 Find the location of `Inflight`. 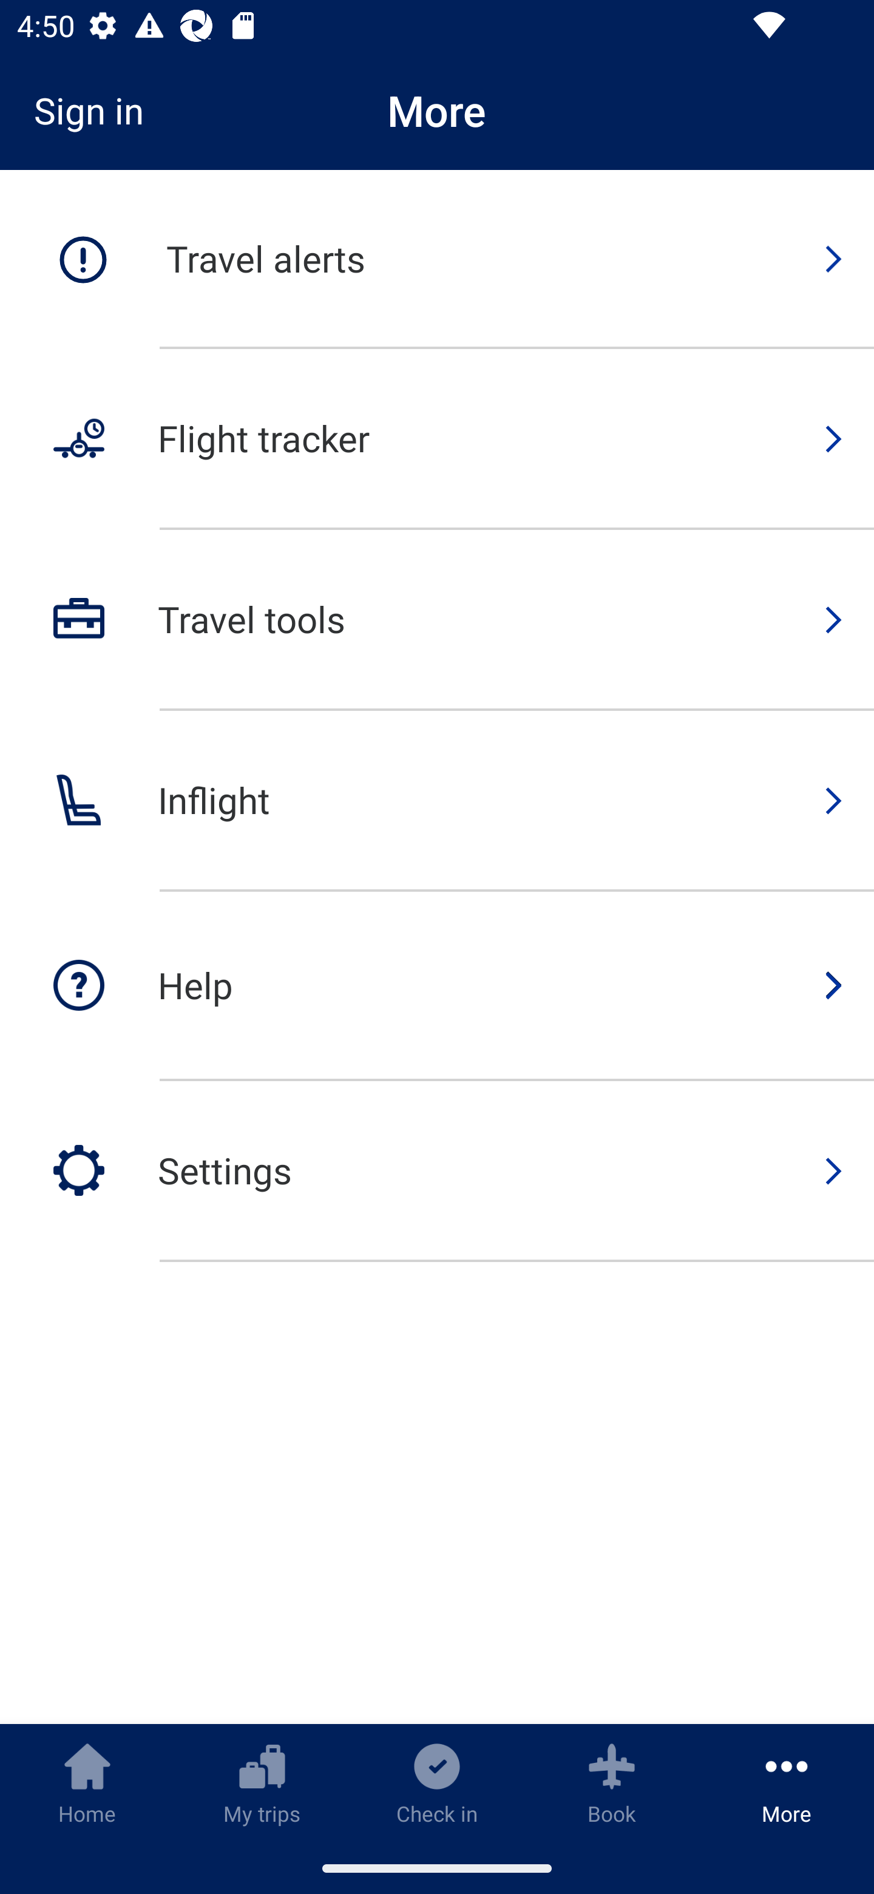

Inflight is located at coordinates (437, 801).